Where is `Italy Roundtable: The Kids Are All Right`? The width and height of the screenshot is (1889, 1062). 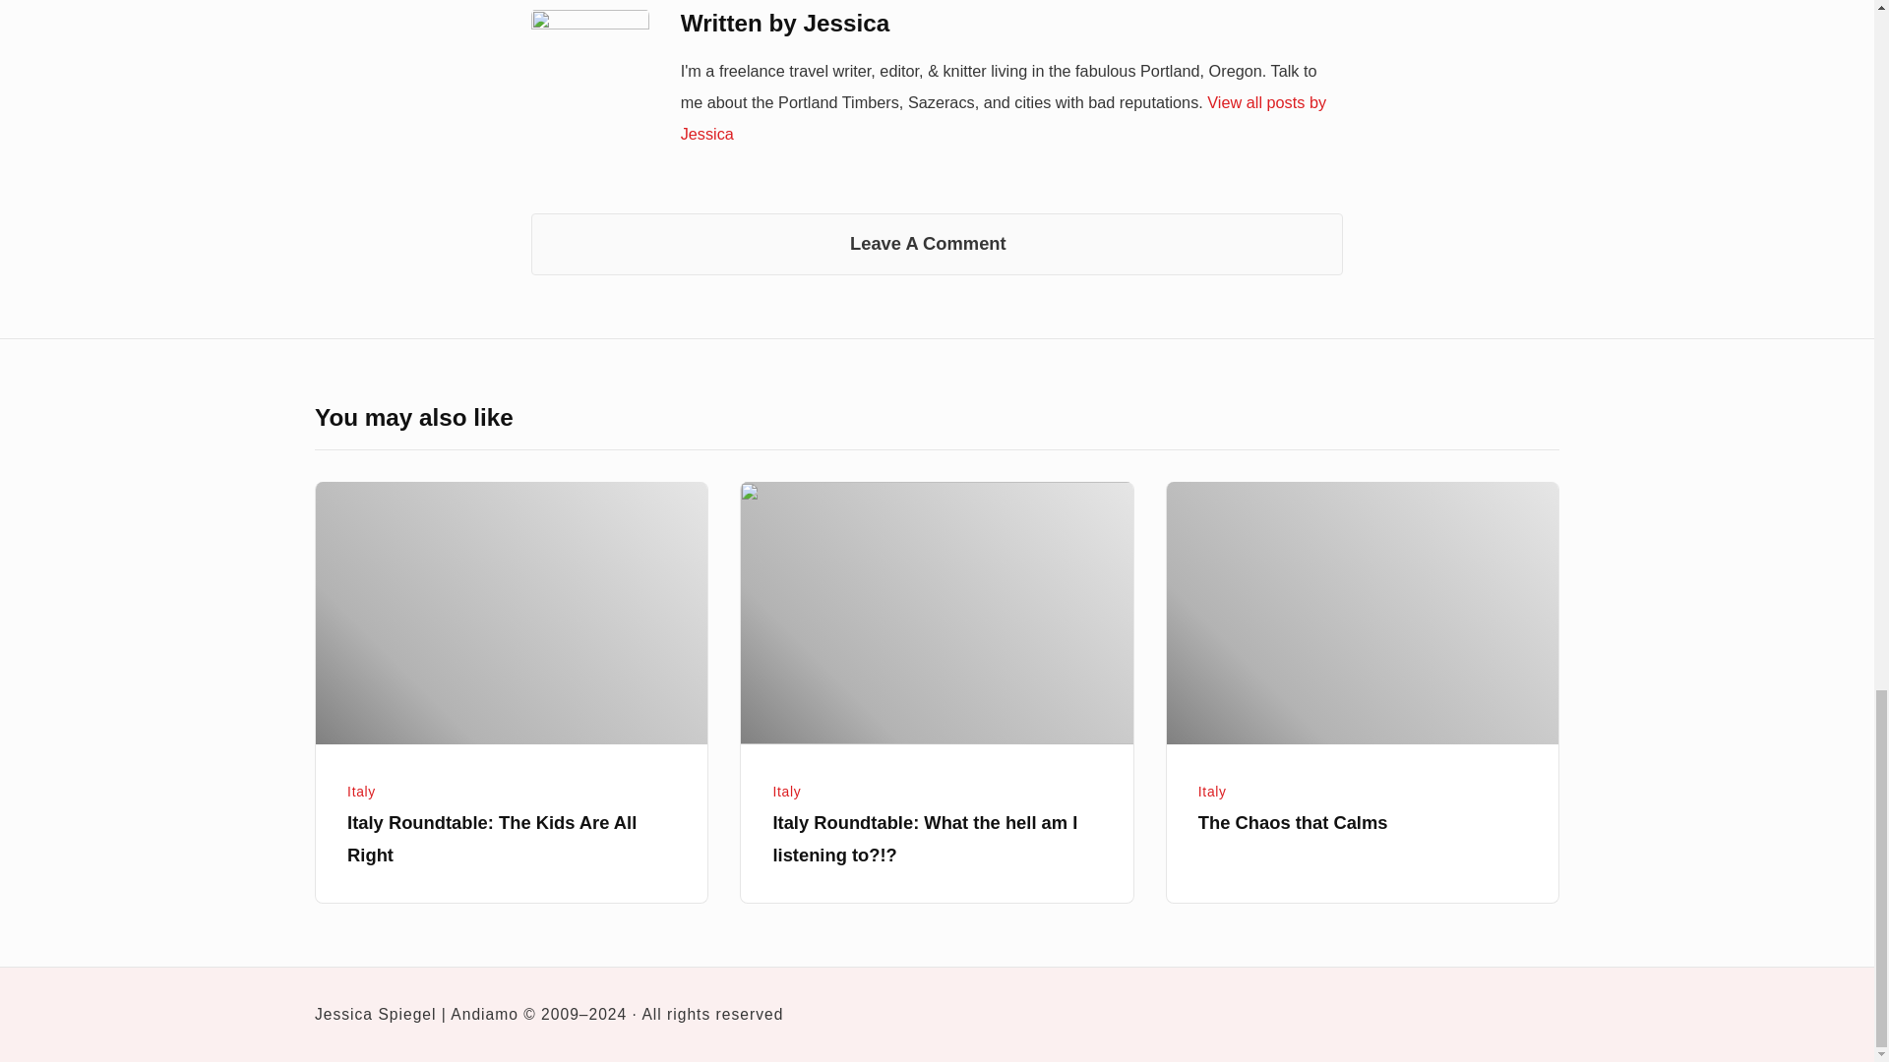
Italy Roundtable: The Kids Are All Right is located at coordinates (492, 838).